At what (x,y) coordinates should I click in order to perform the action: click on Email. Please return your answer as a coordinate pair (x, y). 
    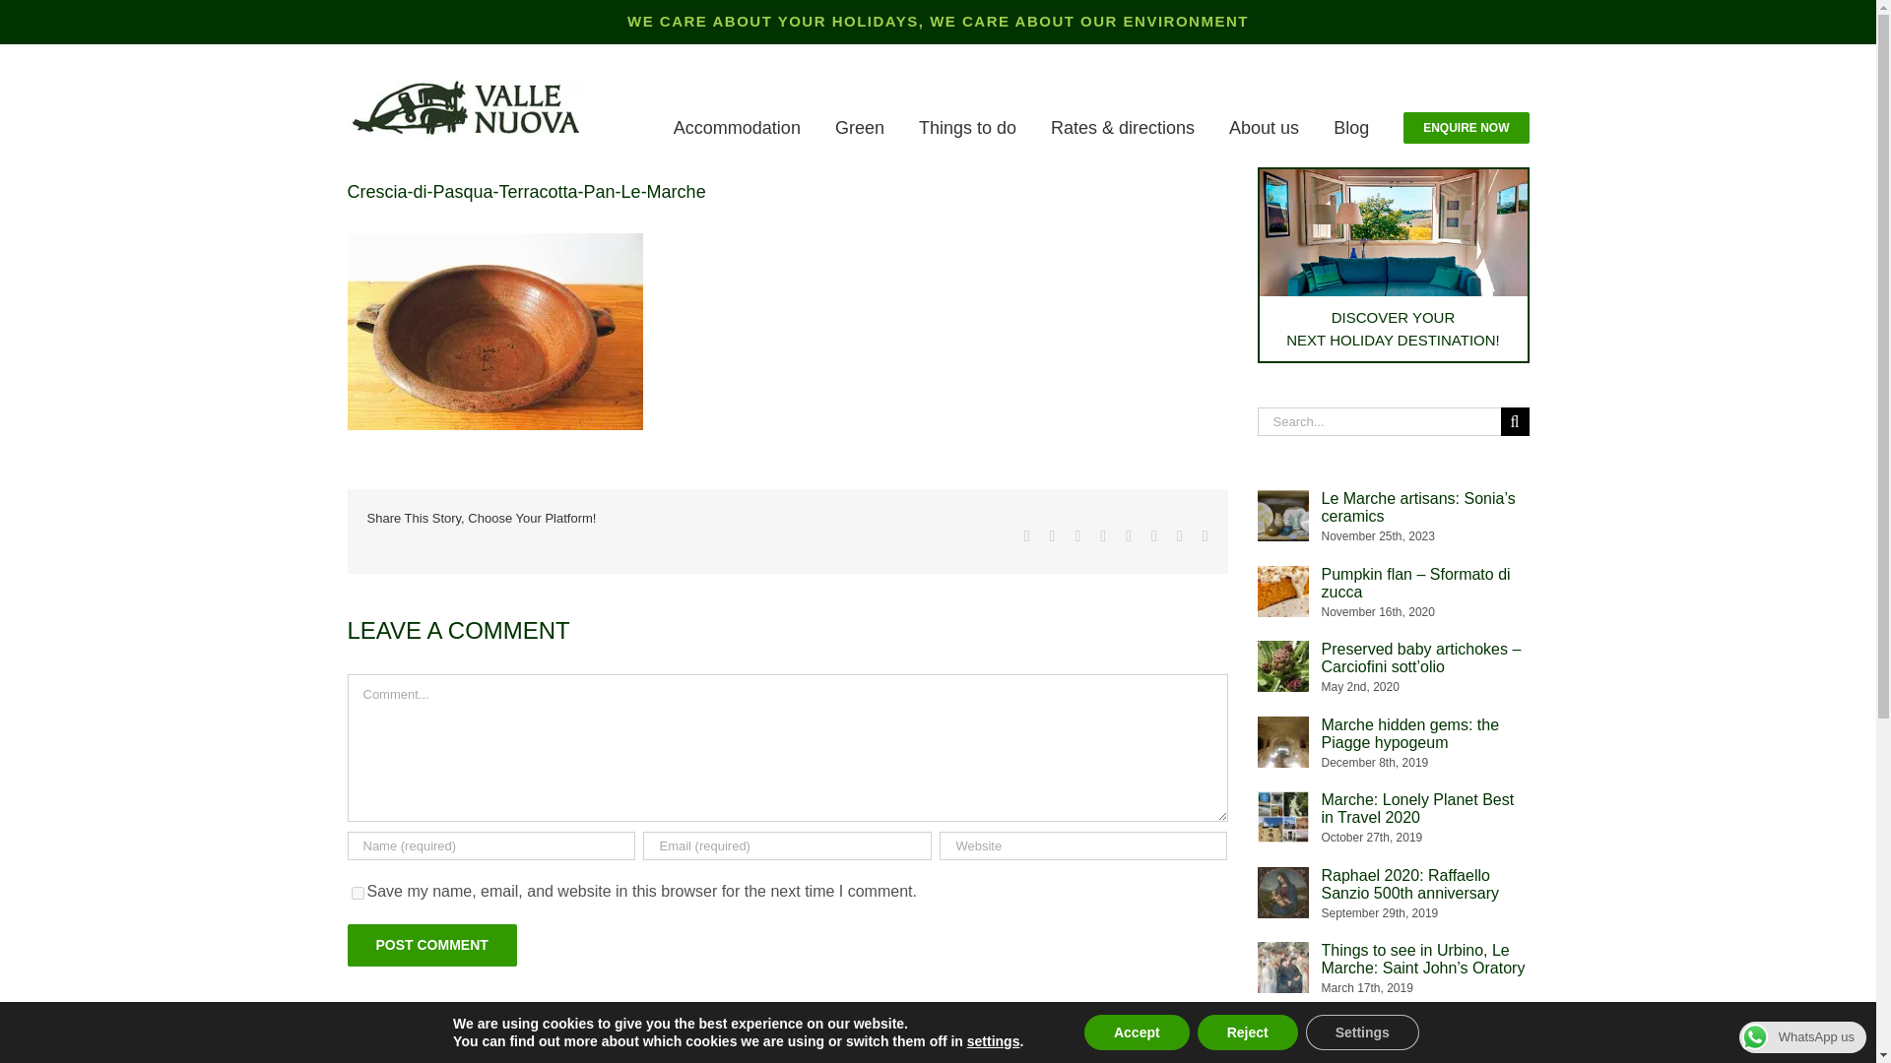
    Looking at the image, I should click on (1206, 535).